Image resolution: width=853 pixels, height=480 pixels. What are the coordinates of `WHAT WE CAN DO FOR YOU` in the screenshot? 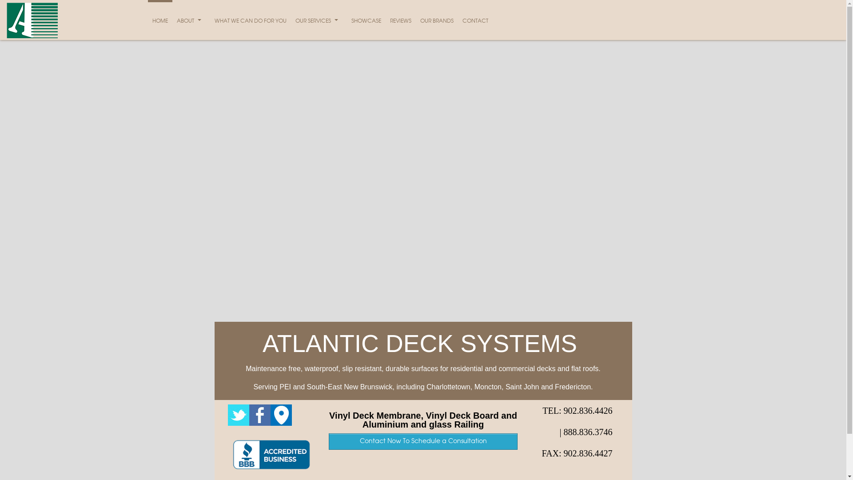 It's located at (250, 21).